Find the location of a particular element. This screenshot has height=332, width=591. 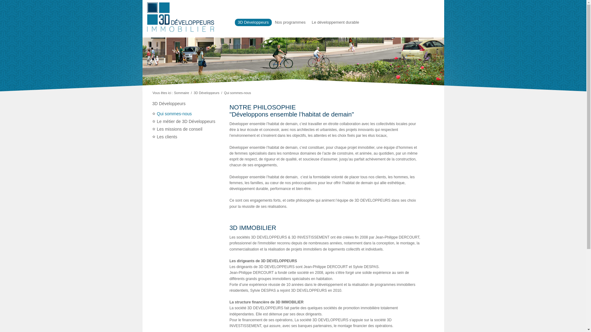

Qui sommes-nous is located at coordinates (175, 114).